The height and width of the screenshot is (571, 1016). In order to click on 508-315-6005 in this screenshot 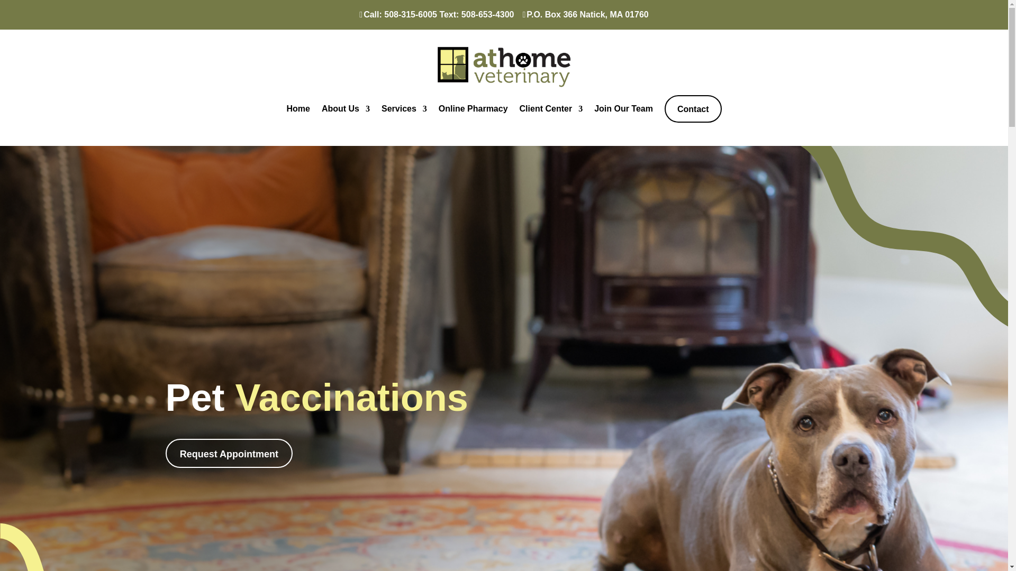, I will do `click(410, 14)`.